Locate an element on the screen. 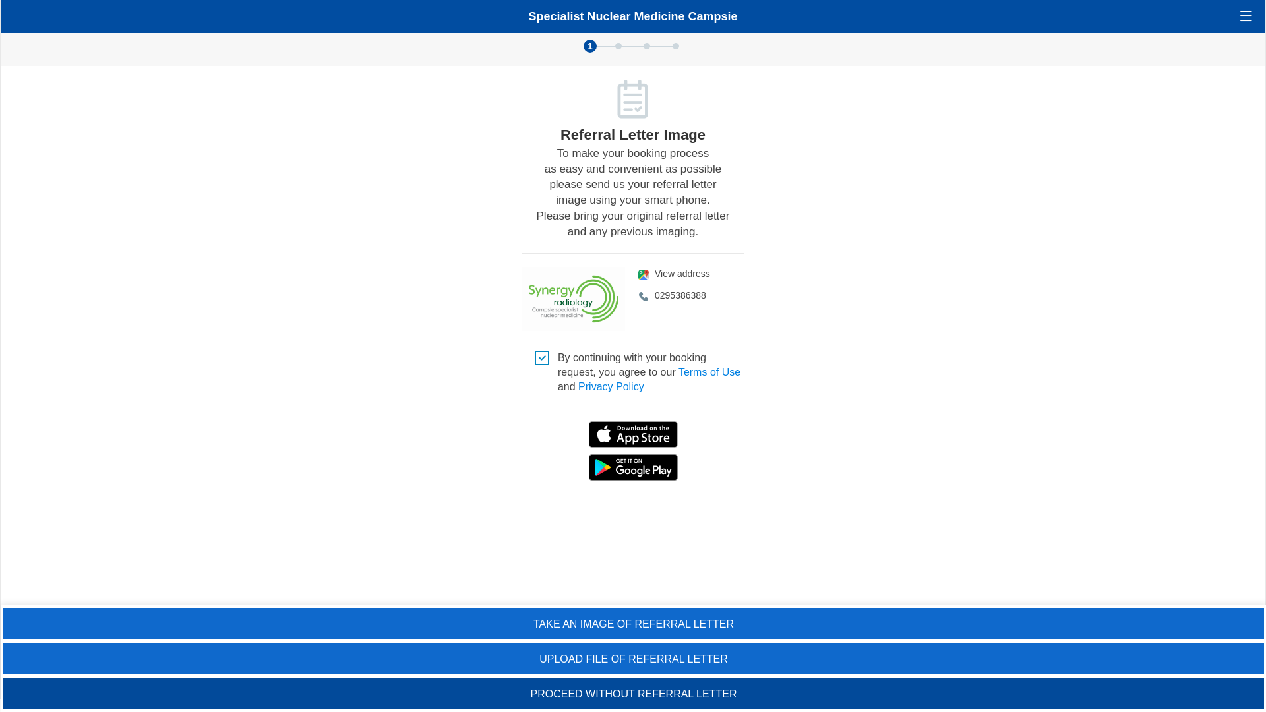 Image resolution: width=1266 pixels, height=712 pixels. View address is located at coordinates (691, 274).